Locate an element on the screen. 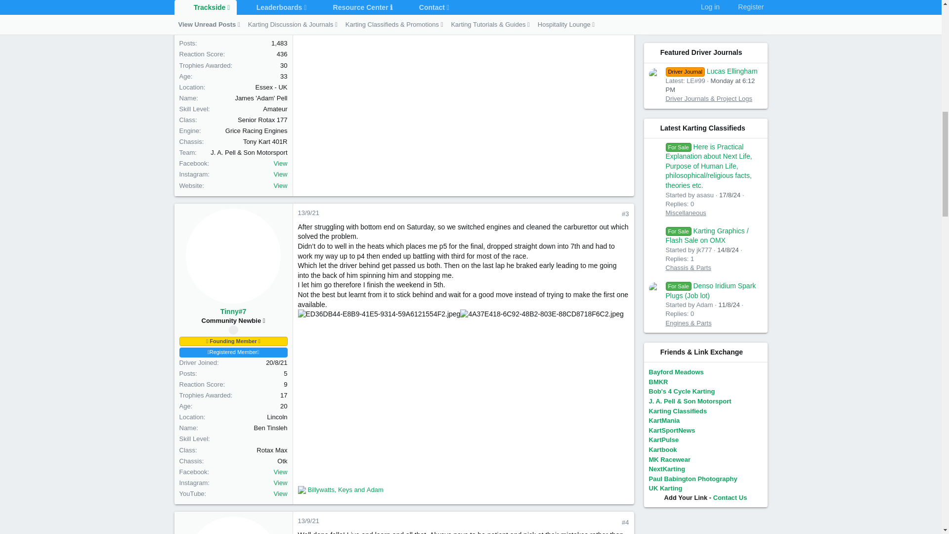 The width and height of the screenshot is (949, 534). Essex - UK is located at coordinates (271, 87).